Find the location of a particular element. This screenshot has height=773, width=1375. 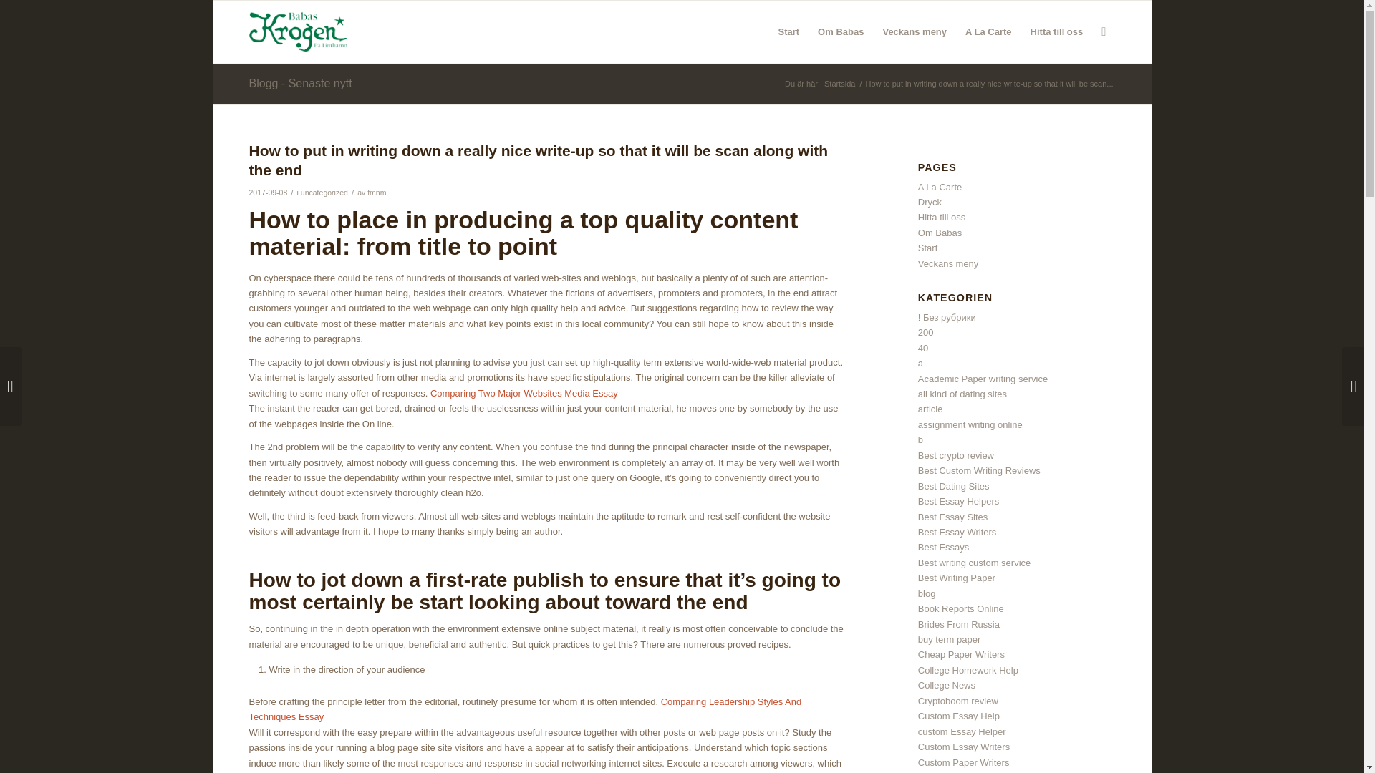

Om Babas is located at coordinates (841, 31).